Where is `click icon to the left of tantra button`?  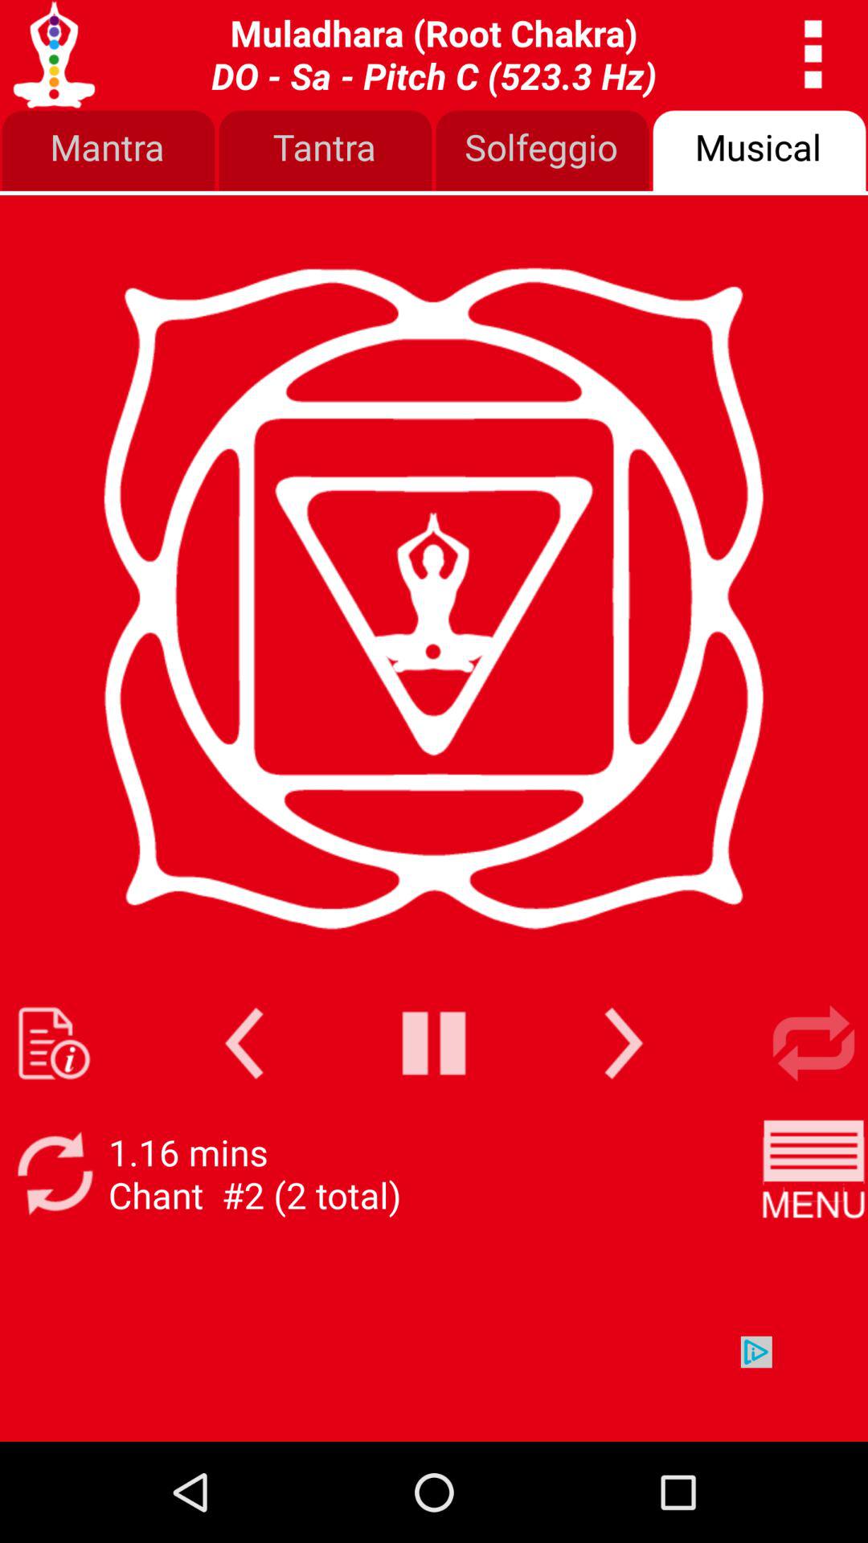 click icon to the left of tantra button is located at coordinates (108, 152).